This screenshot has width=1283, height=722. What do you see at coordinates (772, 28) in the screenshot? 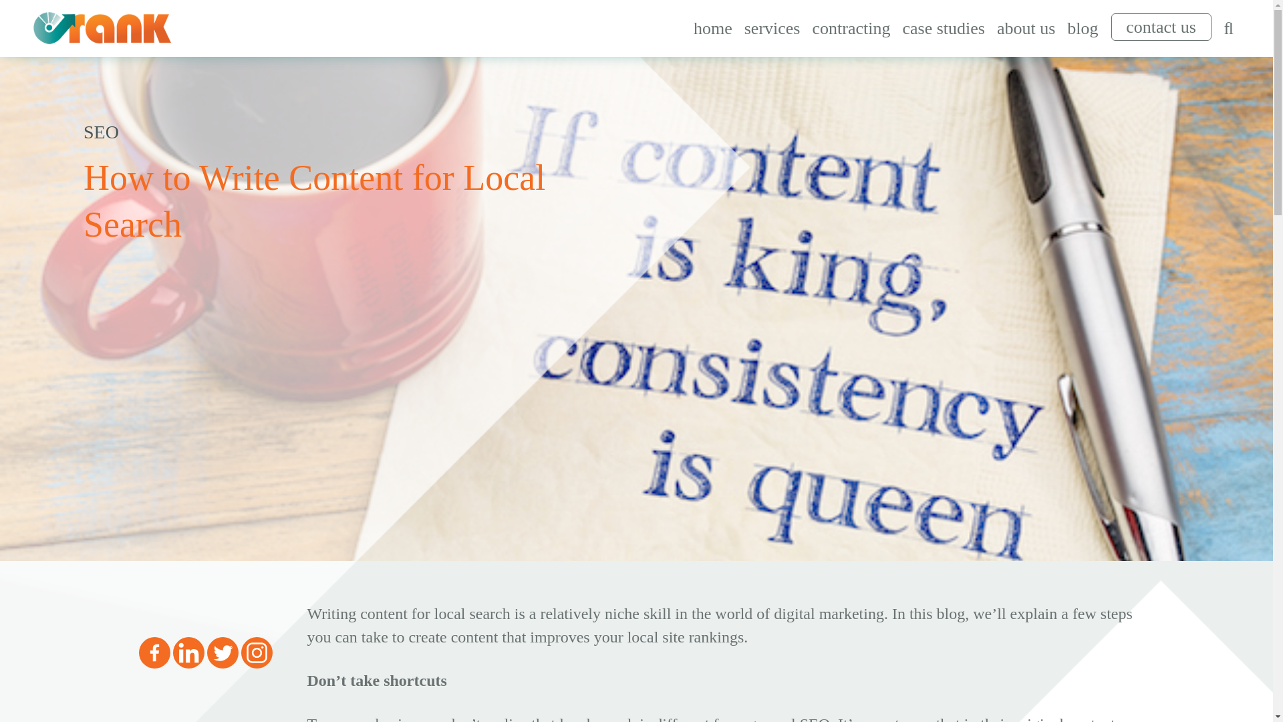
I see `services` at bounding box center [772, 28].